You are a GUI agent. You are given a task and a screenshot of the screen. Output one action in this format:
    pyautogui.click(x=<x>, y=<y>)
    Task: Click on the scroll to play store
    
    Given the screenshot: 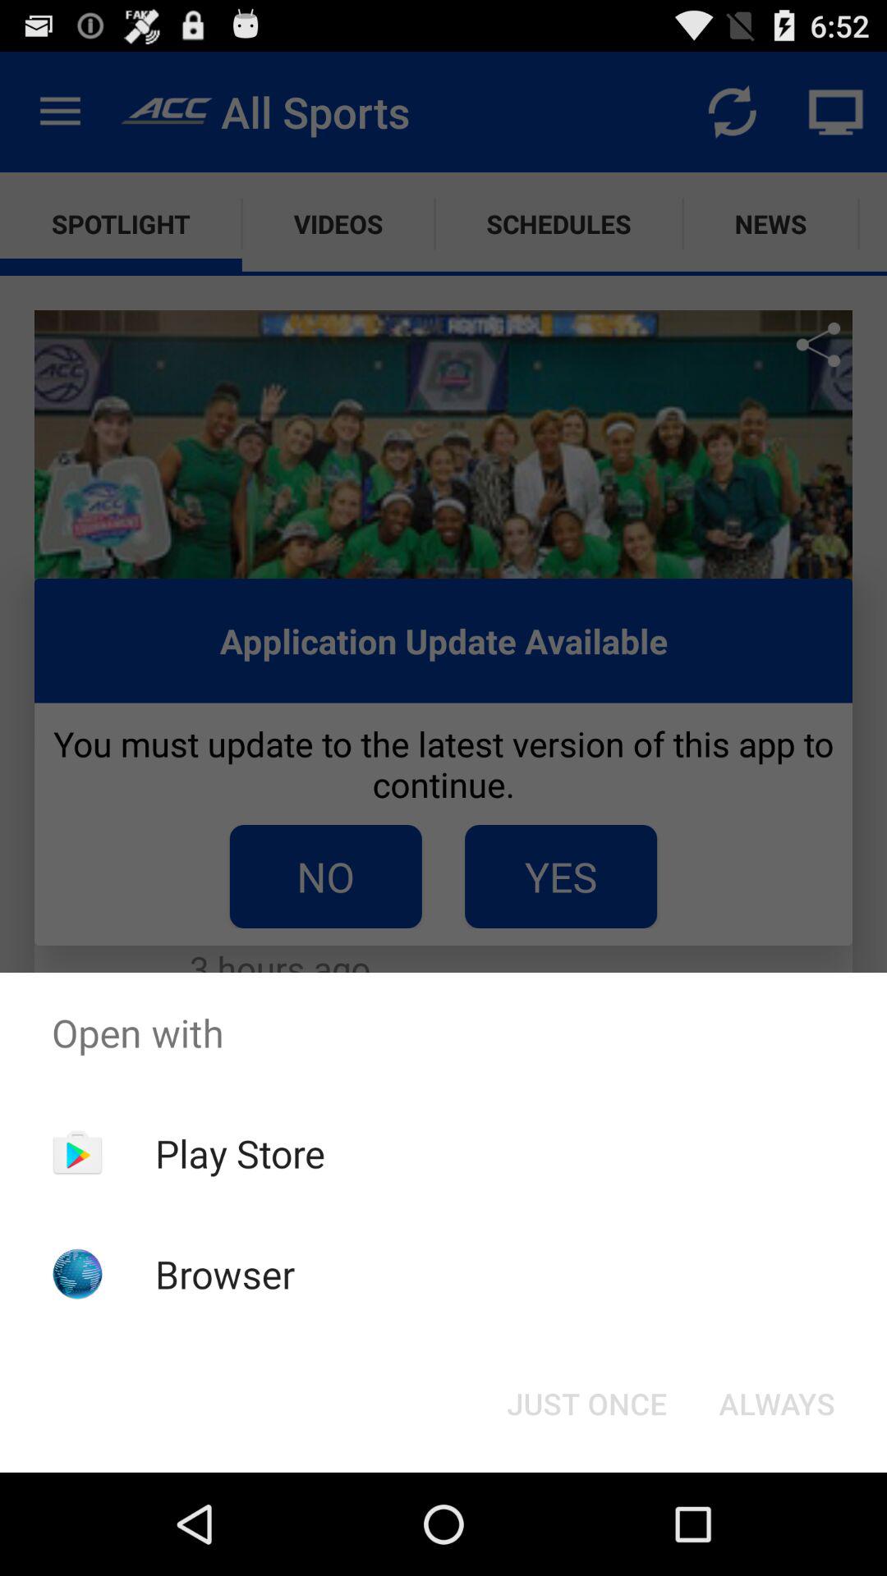 What is the action you would take?
    pyautogui.click(x=240, y=1153)
    